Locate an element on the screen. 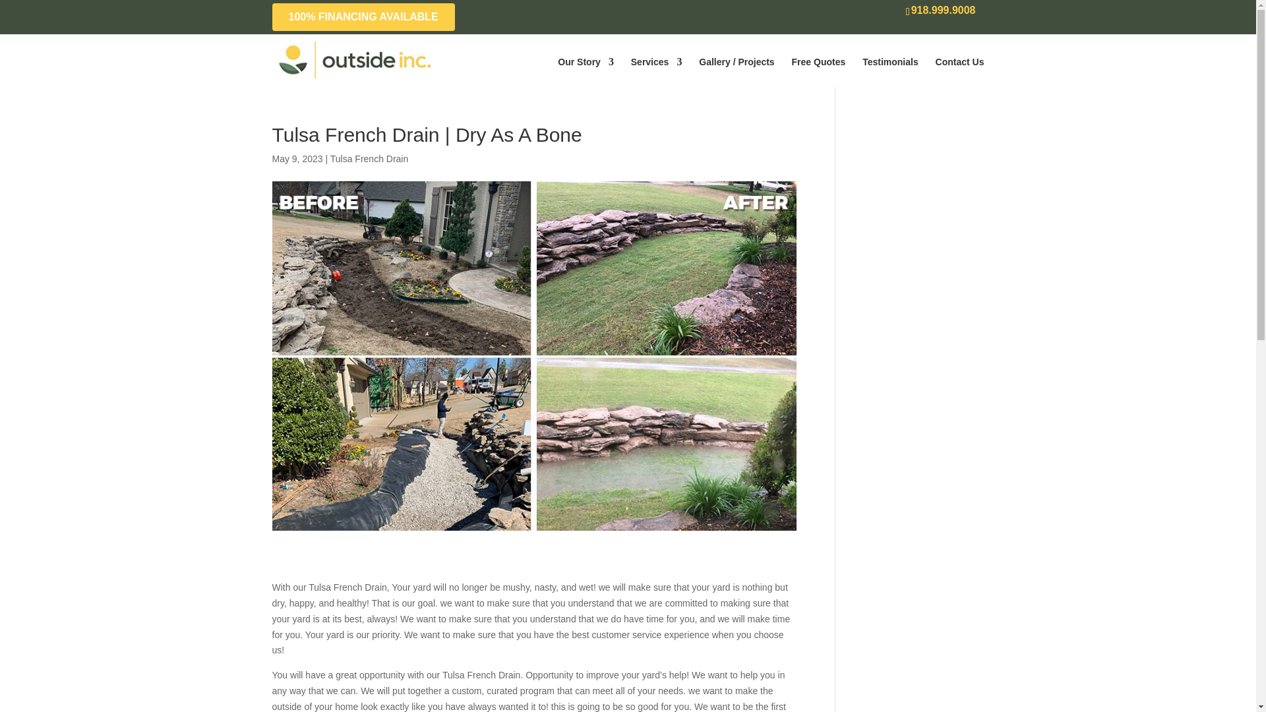 Image resolution: width=1266 pixels, height=712 pixels. Services is located at coordinates (656, 62).